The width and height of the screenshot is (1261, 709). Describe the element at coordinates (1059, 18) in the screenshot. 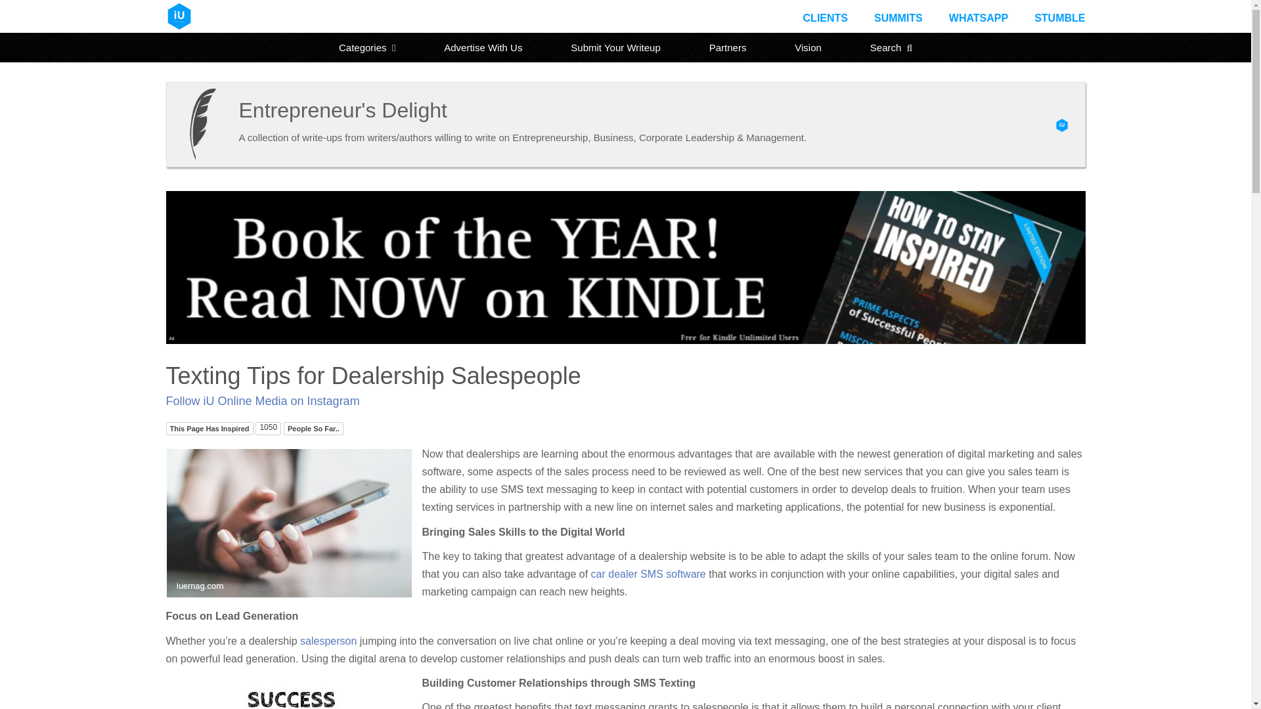

I see `STUMBLE` at that location.